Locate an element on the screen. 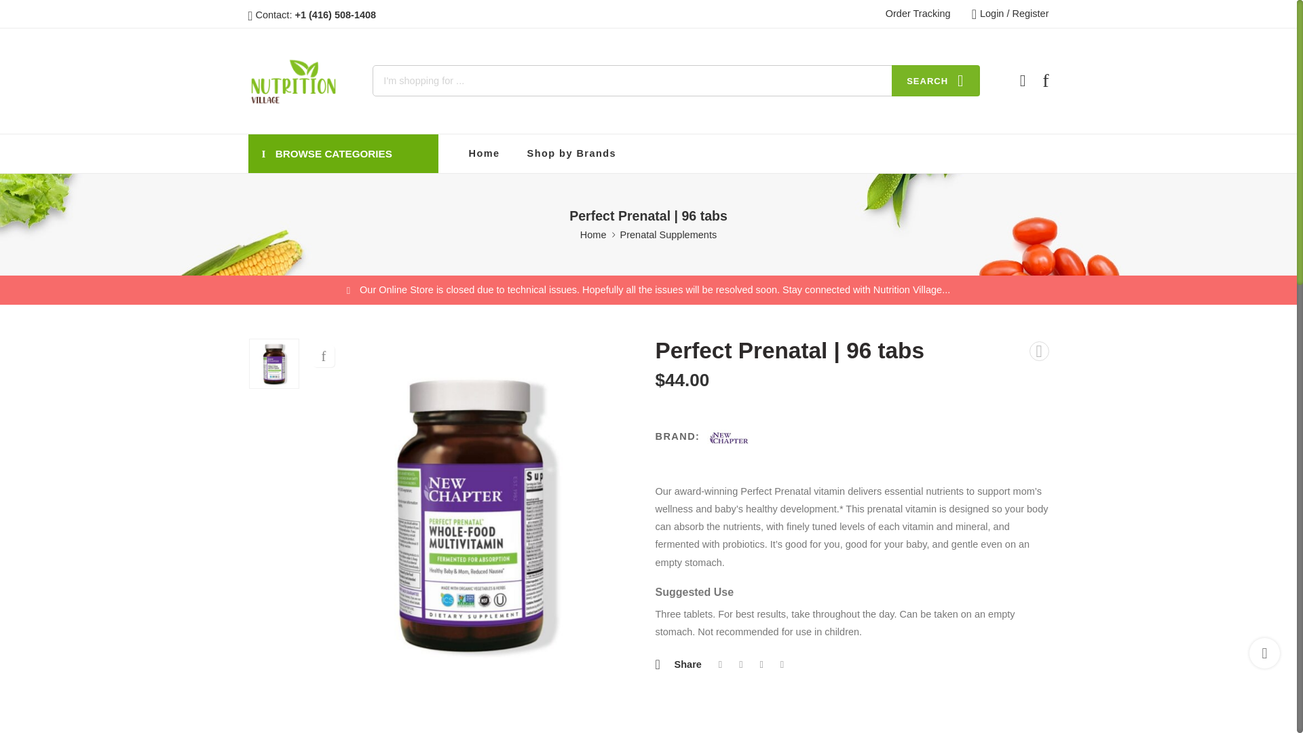  Home is located at coordinates (593, 235).